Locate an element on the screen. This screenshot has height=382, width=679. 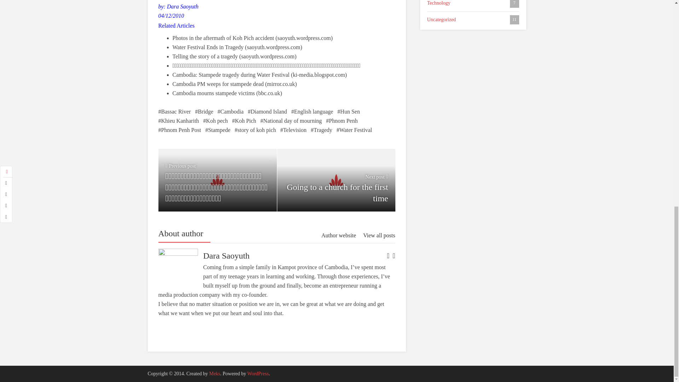
Water Festival is located at coordinates (354, 130).